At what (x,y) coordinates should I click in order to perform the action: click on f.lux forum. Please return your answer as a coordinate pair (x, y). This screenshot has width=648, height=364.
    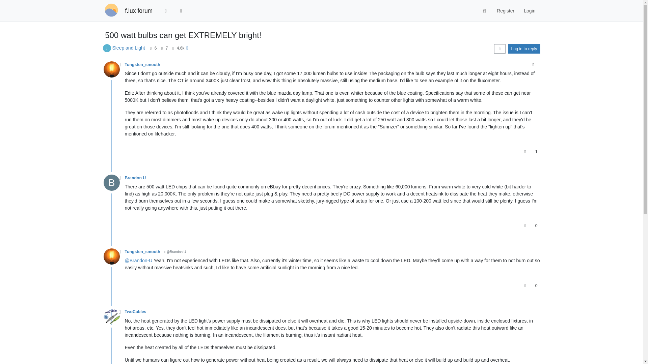
    Looking at the image, I should click on (138, 11).